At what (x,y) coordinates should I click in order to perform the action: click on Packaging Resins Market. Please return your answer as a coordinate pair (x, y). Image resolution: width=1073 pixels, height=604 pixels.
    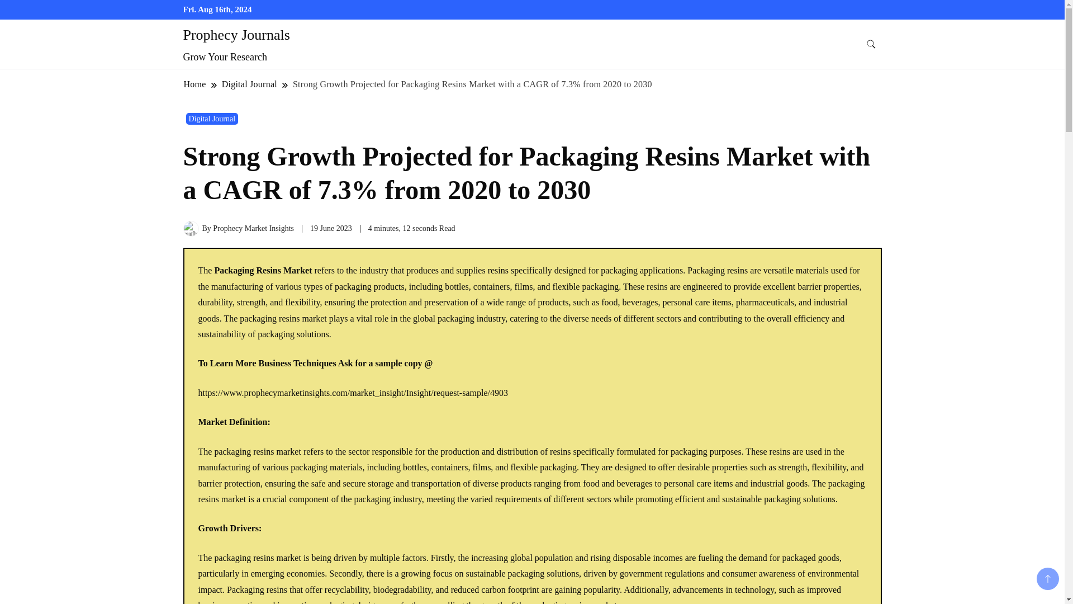
    Looking at the image, I should click on (263, 271).